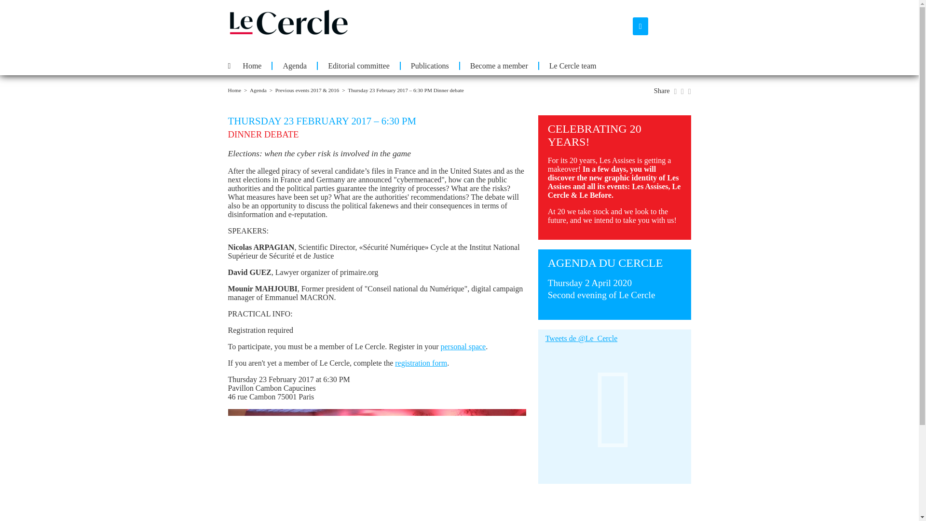 This screenshot has width=926, height=521. I want to click on Home, so click(602, 289).